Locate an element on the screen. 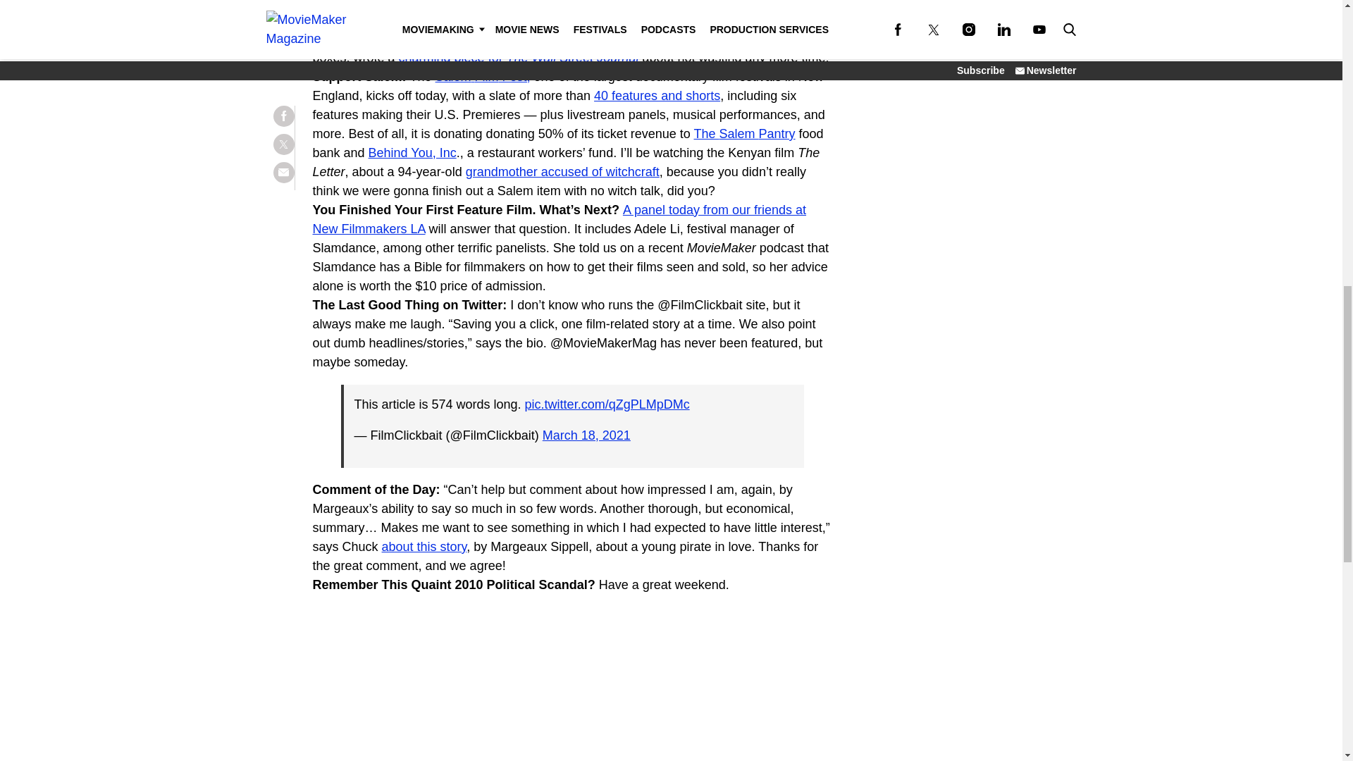 The height and width of the screenshot is (761, 1353). The Salem Pantry is located at coordinates (744, 134).